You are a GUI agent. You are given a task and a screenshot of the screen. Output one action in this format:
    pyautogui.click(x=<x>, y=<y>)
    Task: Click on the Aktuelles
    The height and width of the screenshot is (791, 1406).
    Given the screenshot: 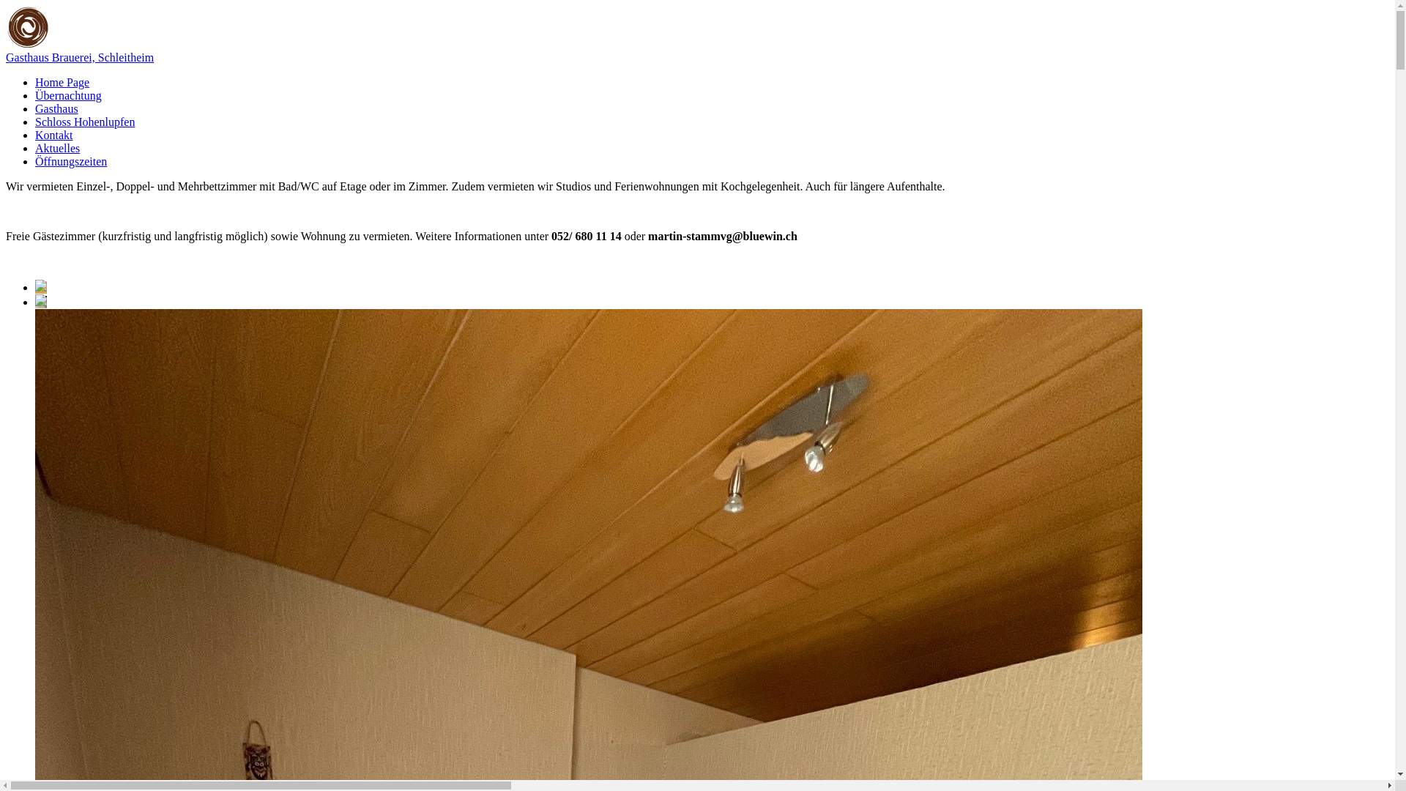 What is the action you would take?
    pyautogui.click(x=57, y=148)
    